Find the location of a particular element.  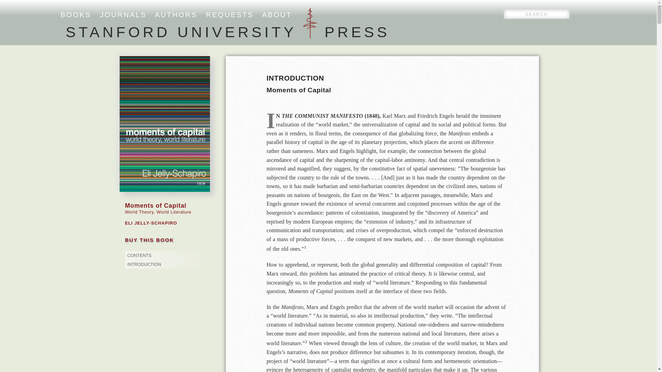

STANFORD UNIVERSITY PRESS is located at coordinates (228, 32).